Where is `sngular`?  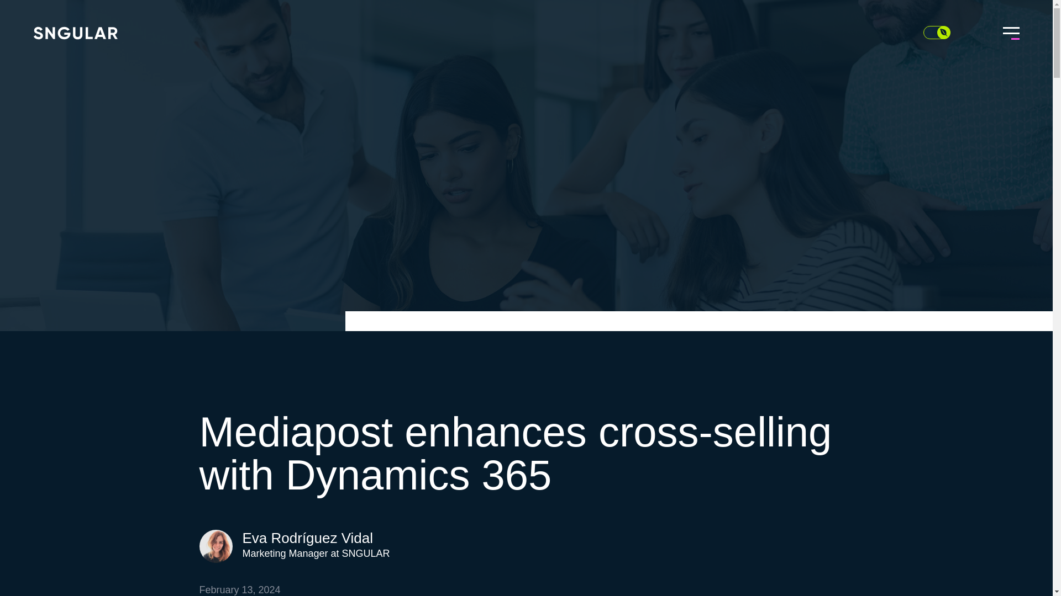
sngular is located at coordinates (76, 33).